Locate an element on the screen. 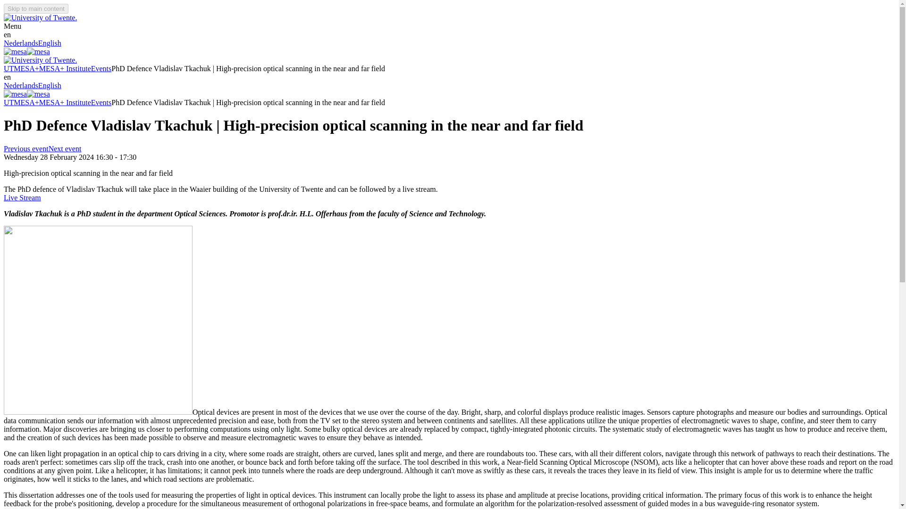 This screenshot has width=906, height=509. Nederlands is located at coordinates (21, 85).